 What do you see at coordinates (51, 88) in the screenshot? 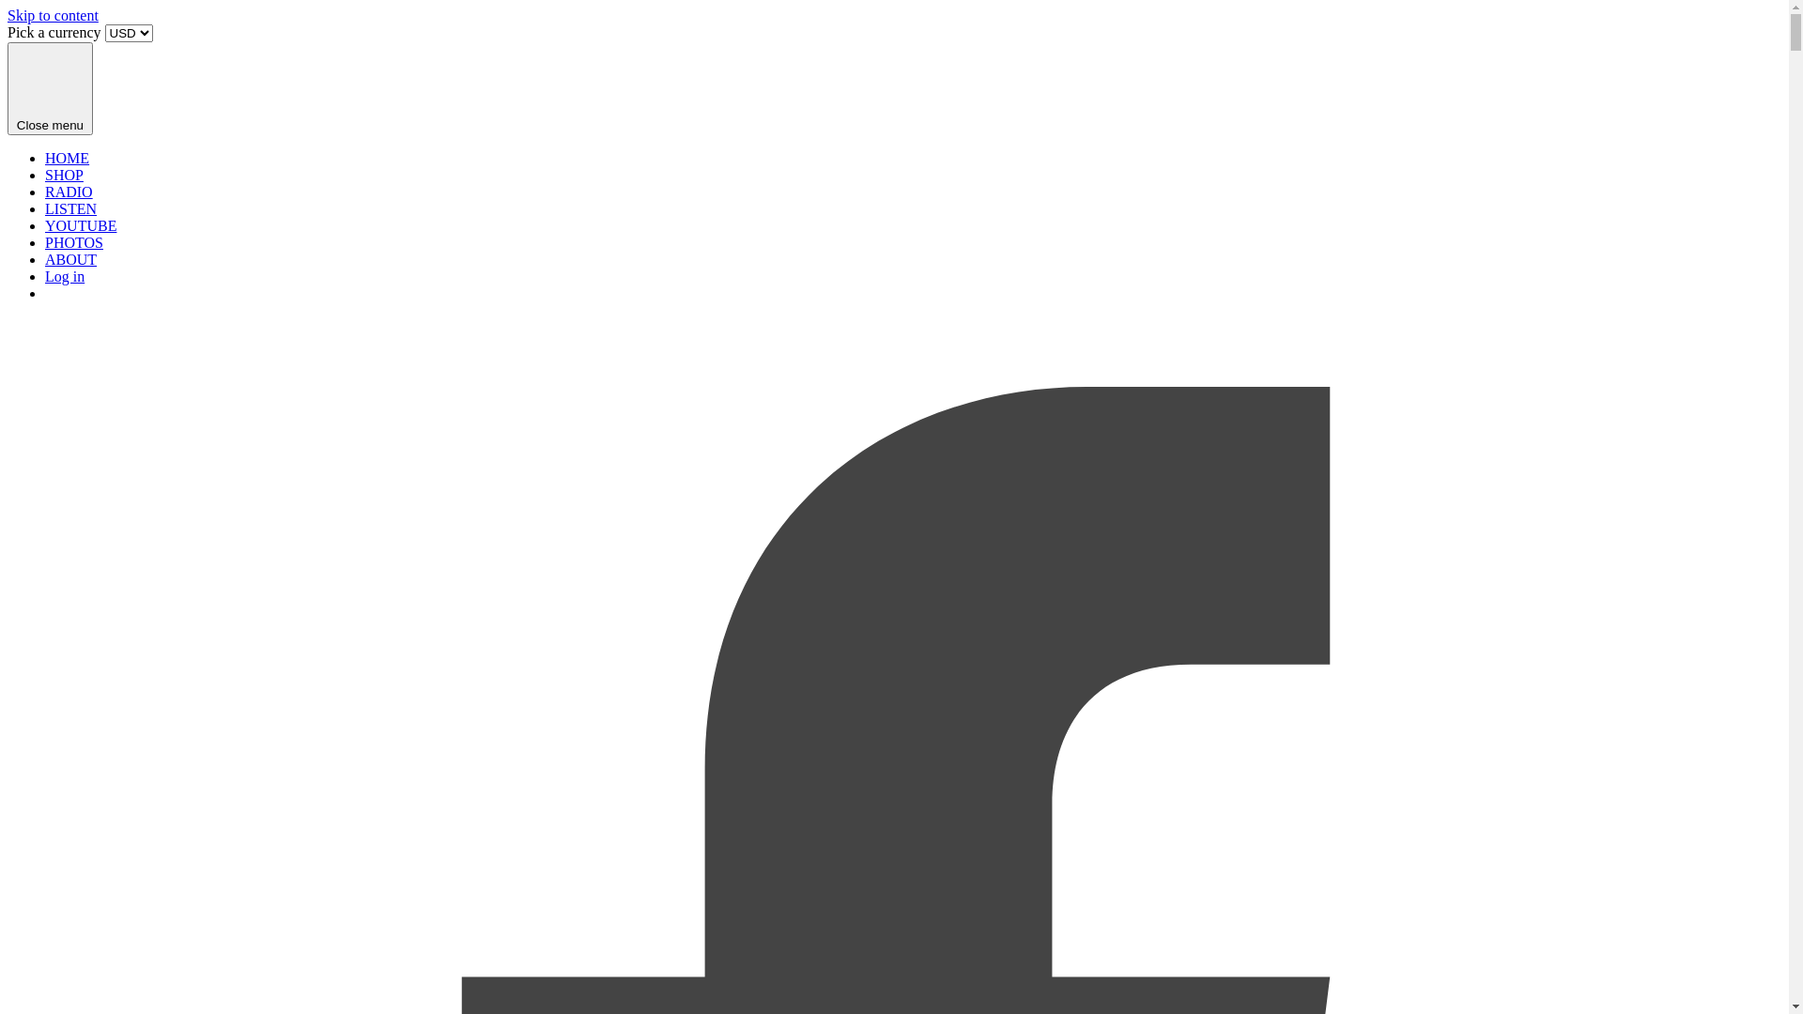
I see `Close menu` at bounding box center [51, 88].